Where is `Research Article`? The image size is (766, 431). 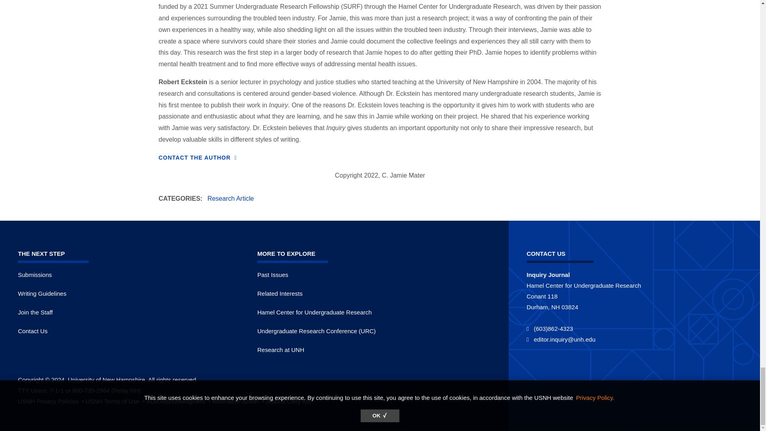
Research Article is located at coordinates (231, 199).